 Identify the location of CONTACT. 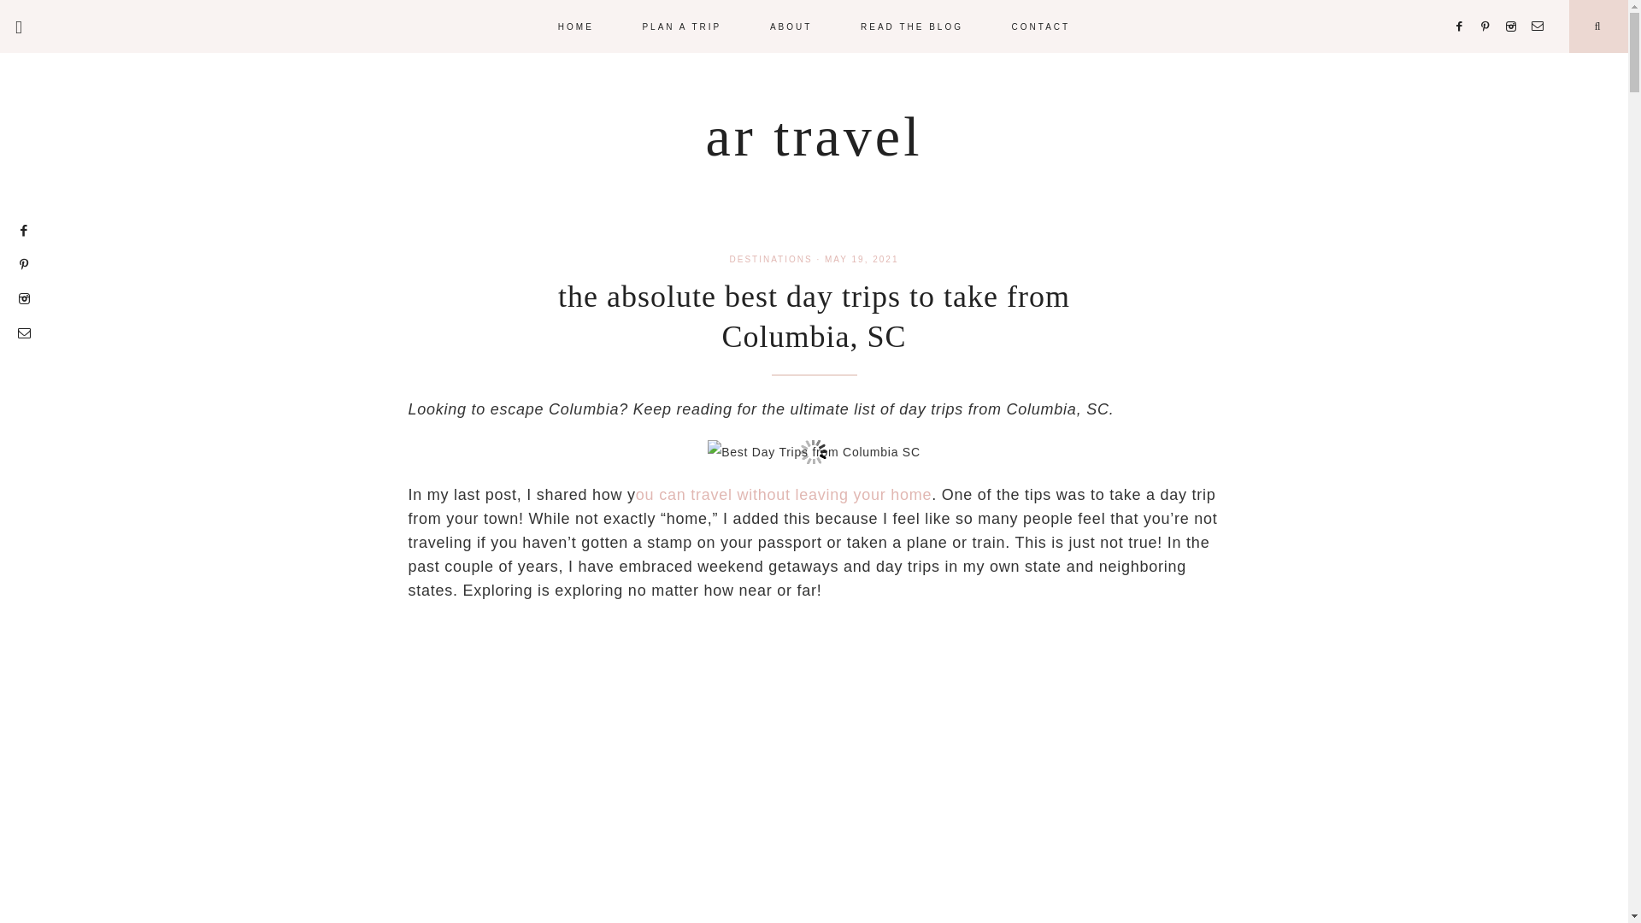
(1041, 26).